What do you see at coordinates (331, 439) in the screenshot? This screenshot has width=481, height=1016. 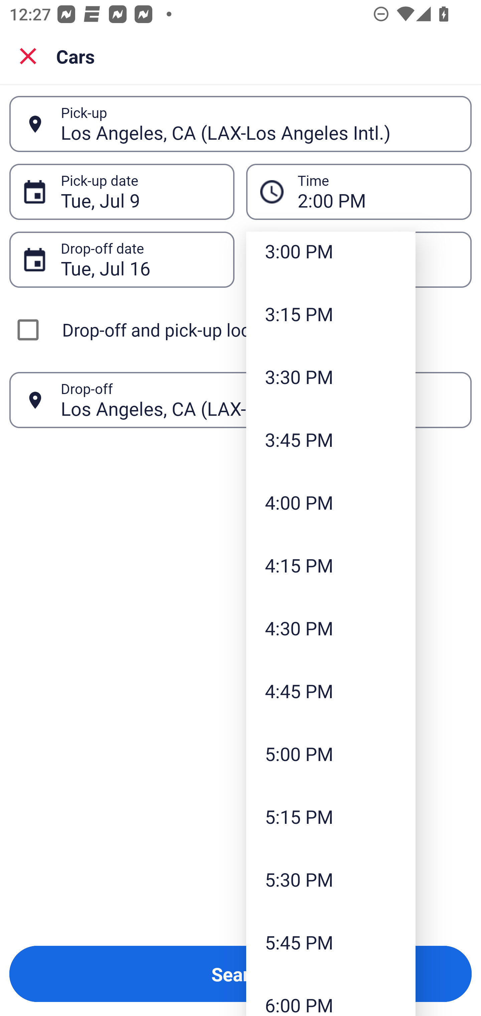 I see `3:45 PM` at bounding box center [331, 439].